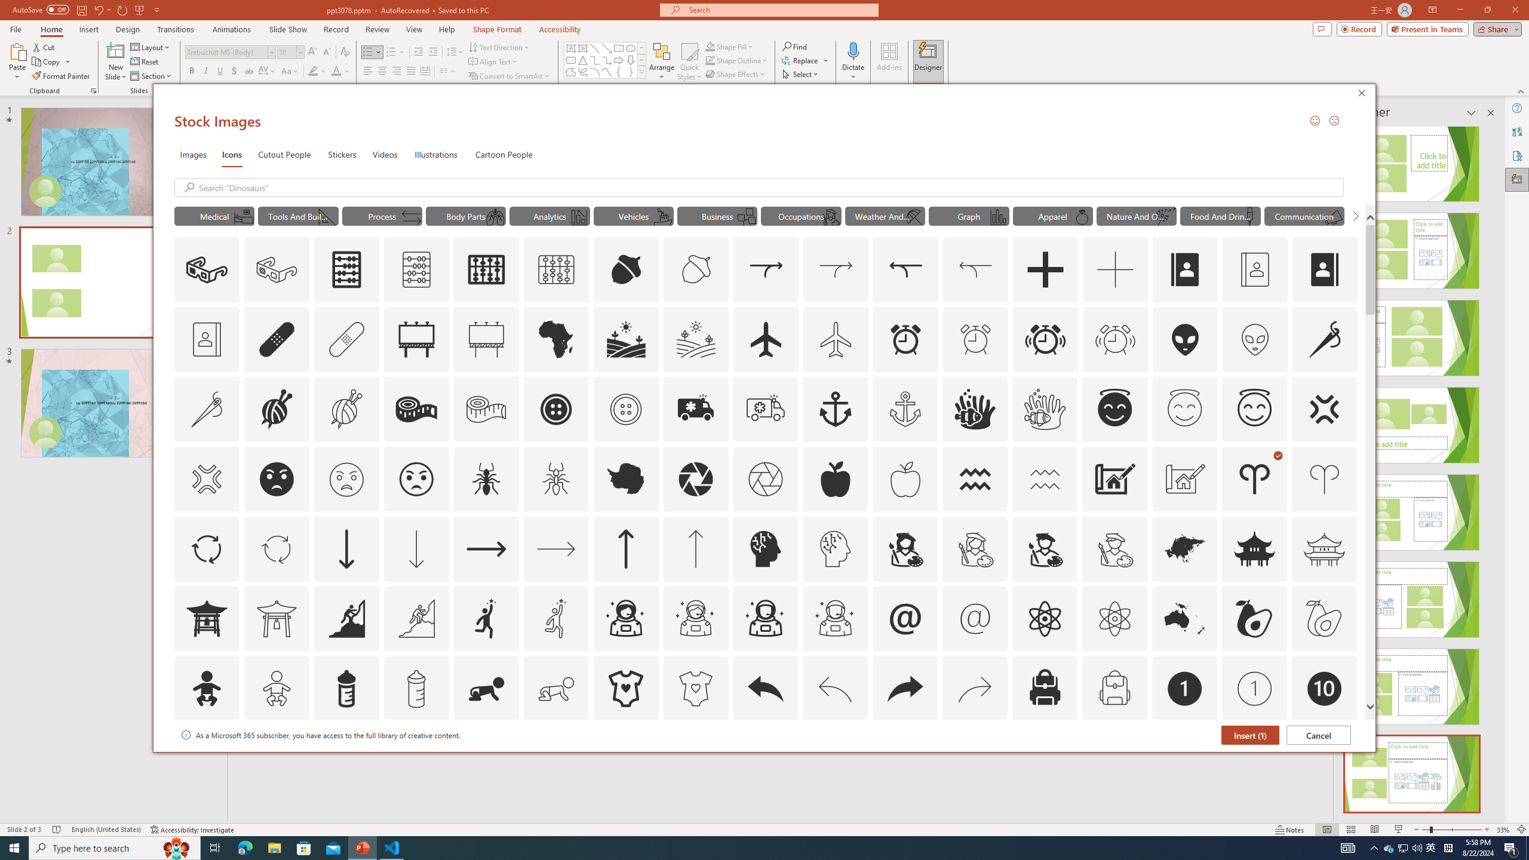 The width and height of the screenshot is (1529, 860). I want to click on "Occupations" Icons., so click(801, 216).